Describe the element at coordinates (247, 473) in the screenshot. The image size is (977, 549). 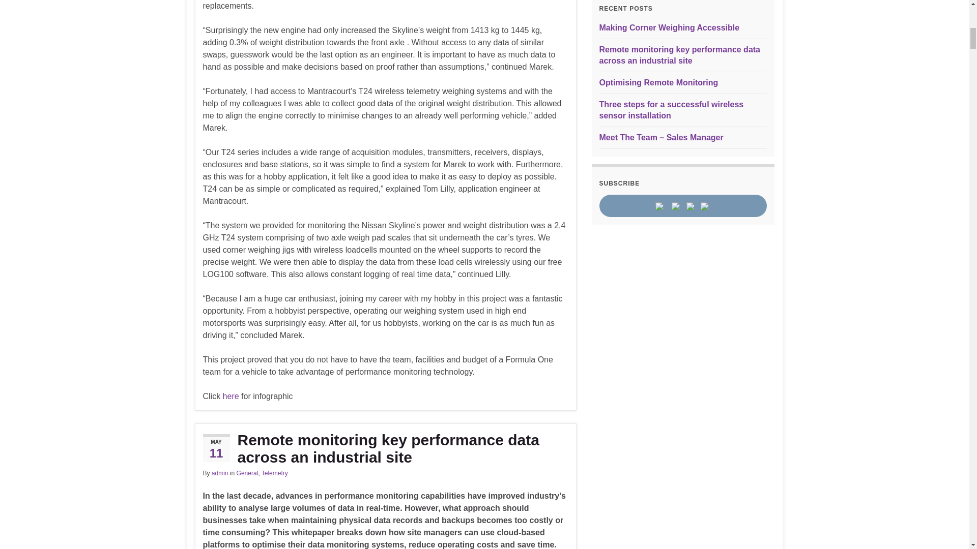
I see `General` at that location.